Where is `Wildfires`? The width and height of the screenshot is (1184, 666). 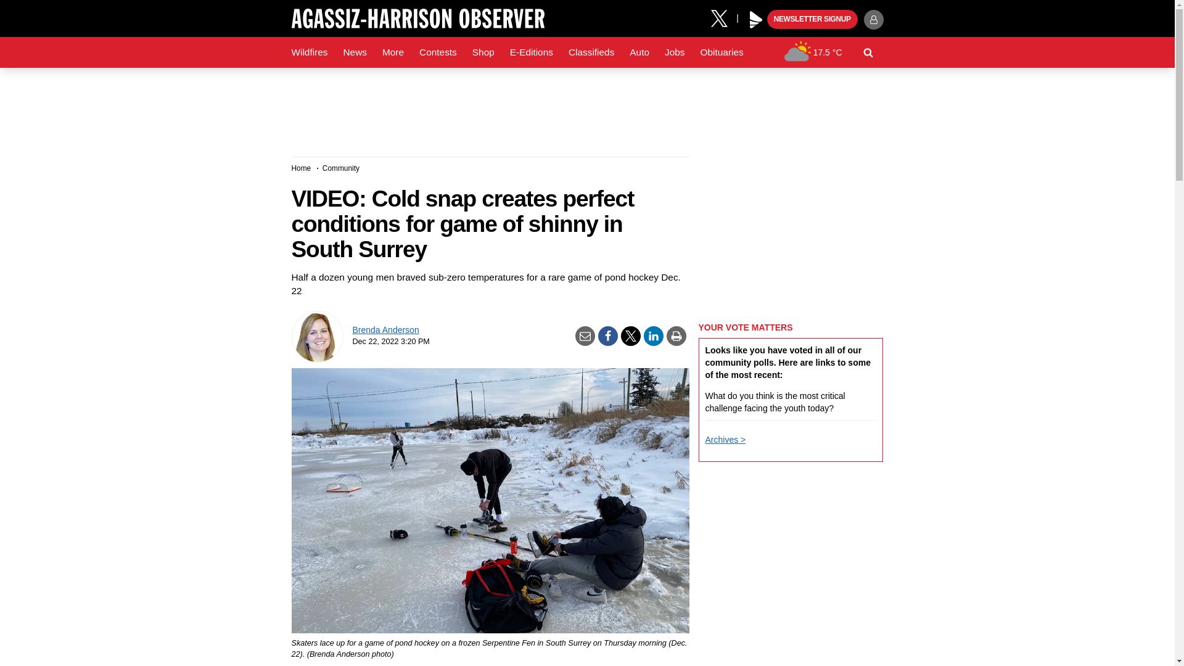
Wildfires is located at coordinates (310, 52).